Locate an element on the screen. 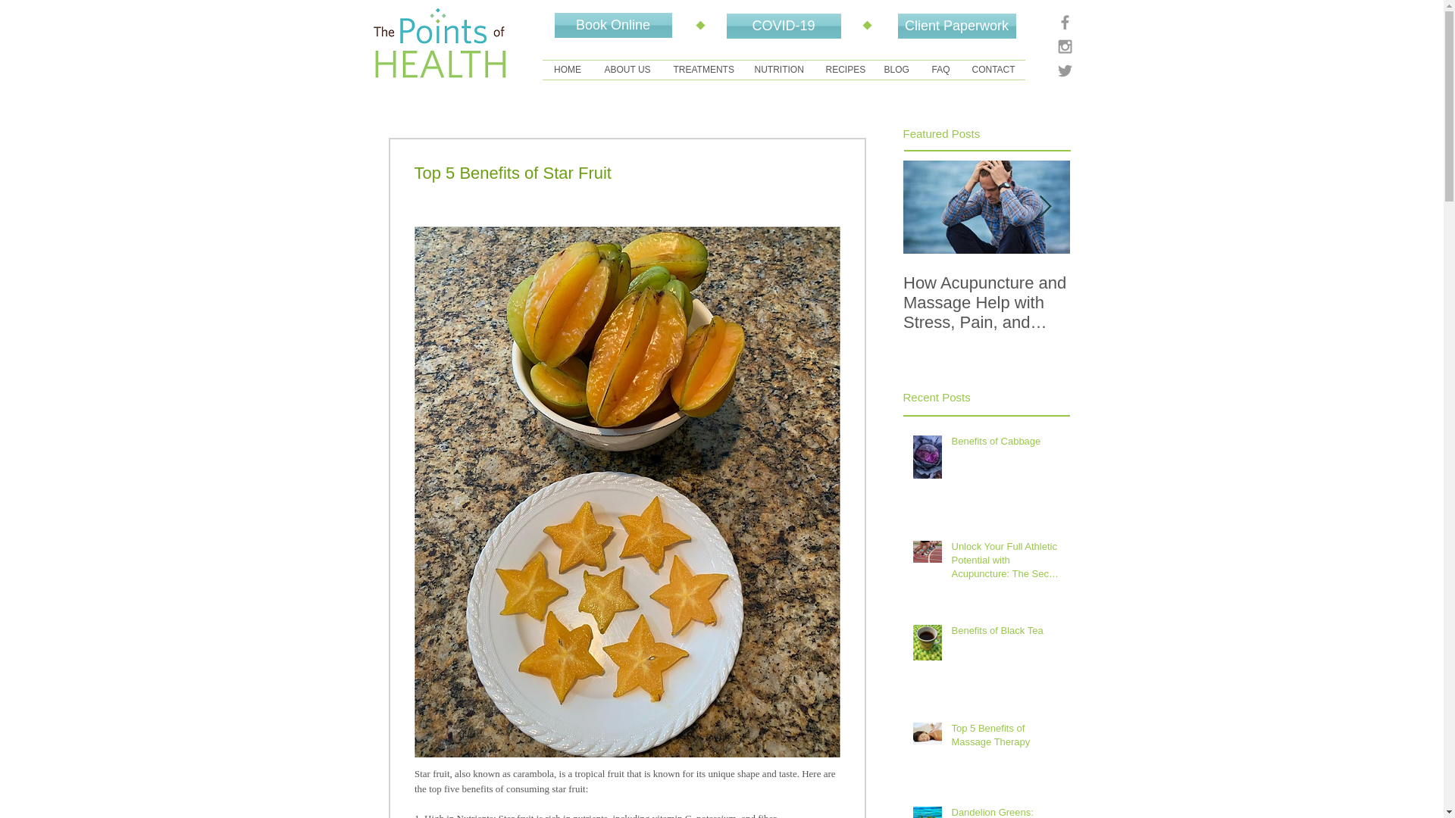 The image size is (1455, 818). Book Online is located at coordinates (613, 25).